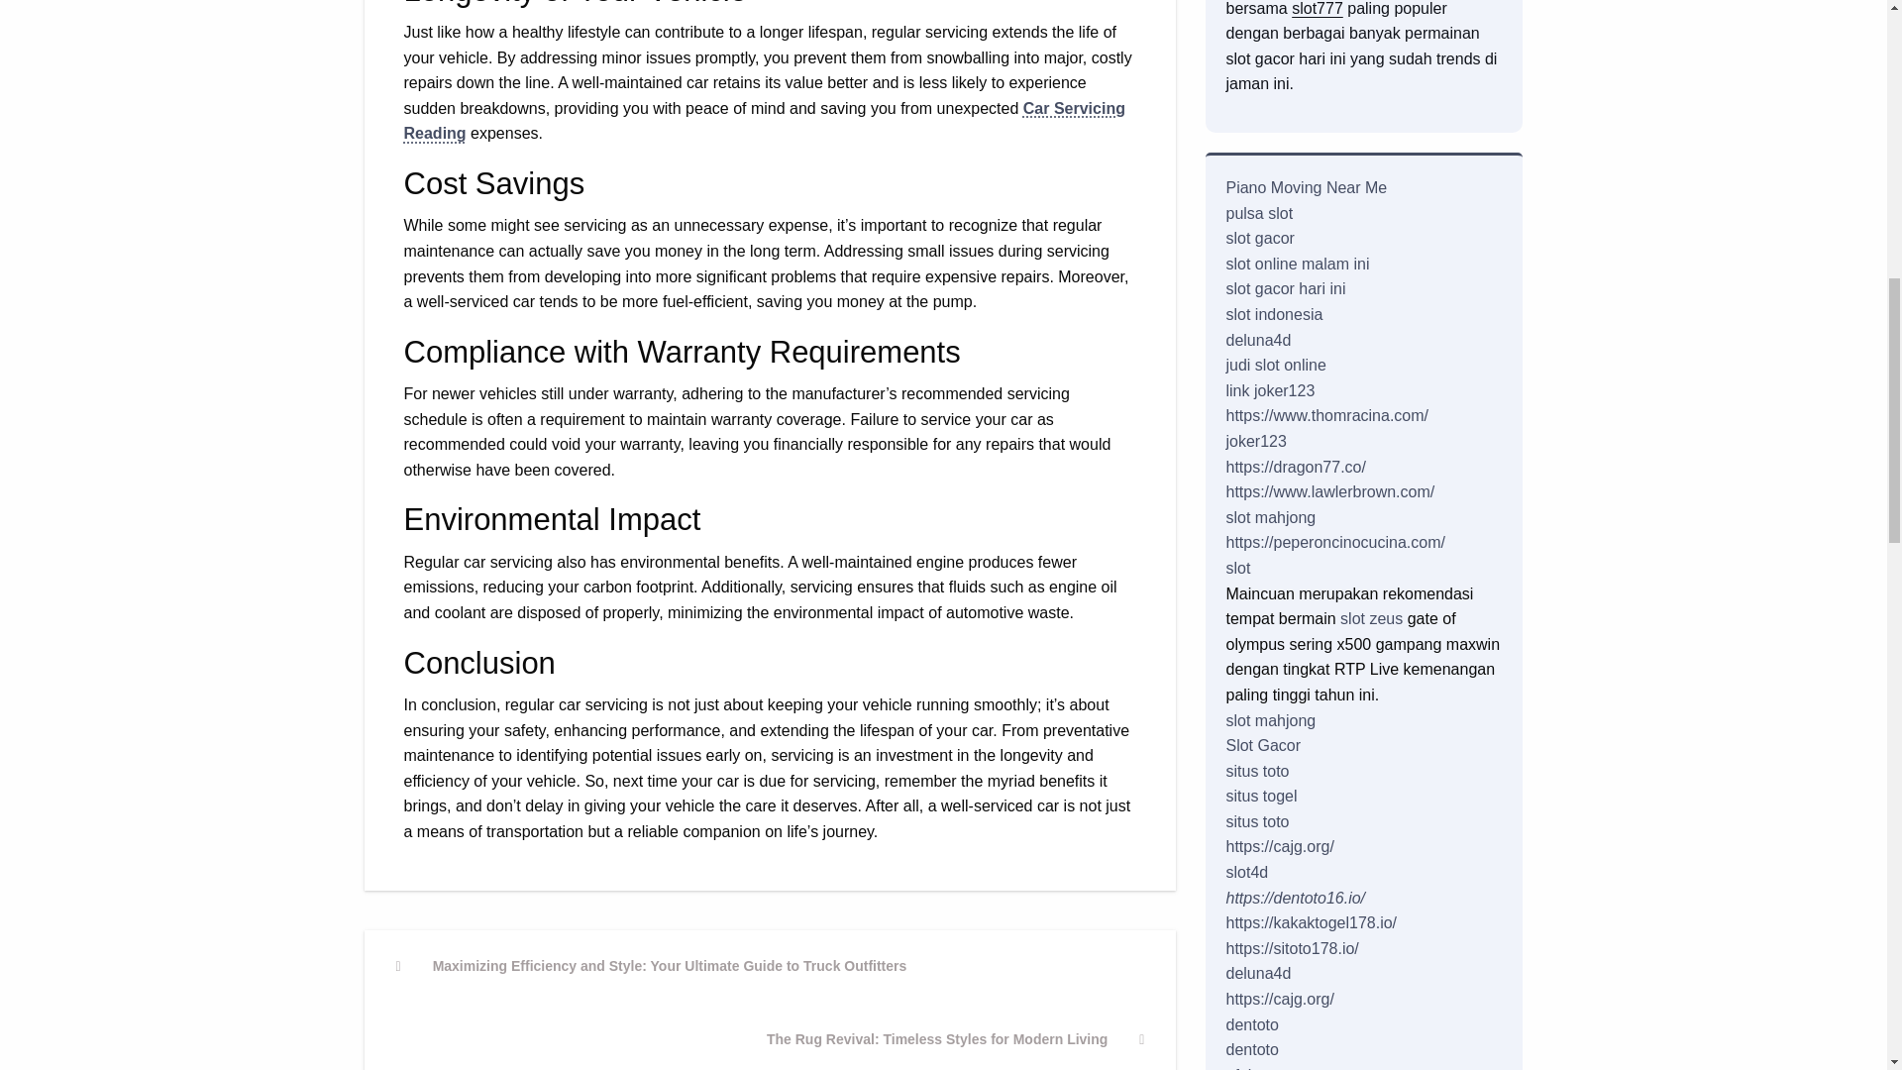 The width and height of the screenshot is (1902, 1070). I want to click on slot online malam ini, so click(1258, 238).